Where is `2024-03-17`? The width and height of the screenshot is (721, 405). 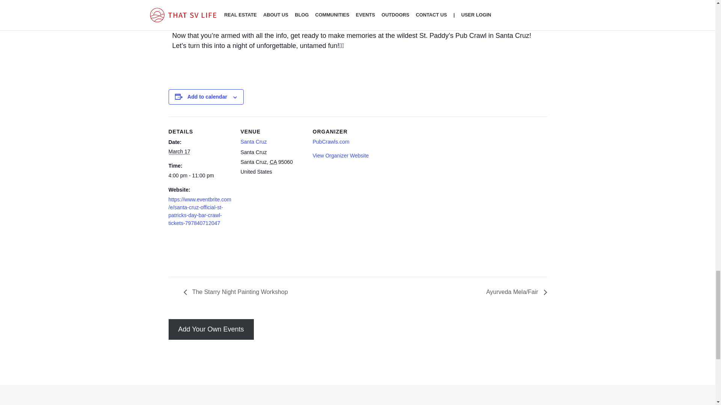 2024-03-17 is located at coordinates (179, 151).